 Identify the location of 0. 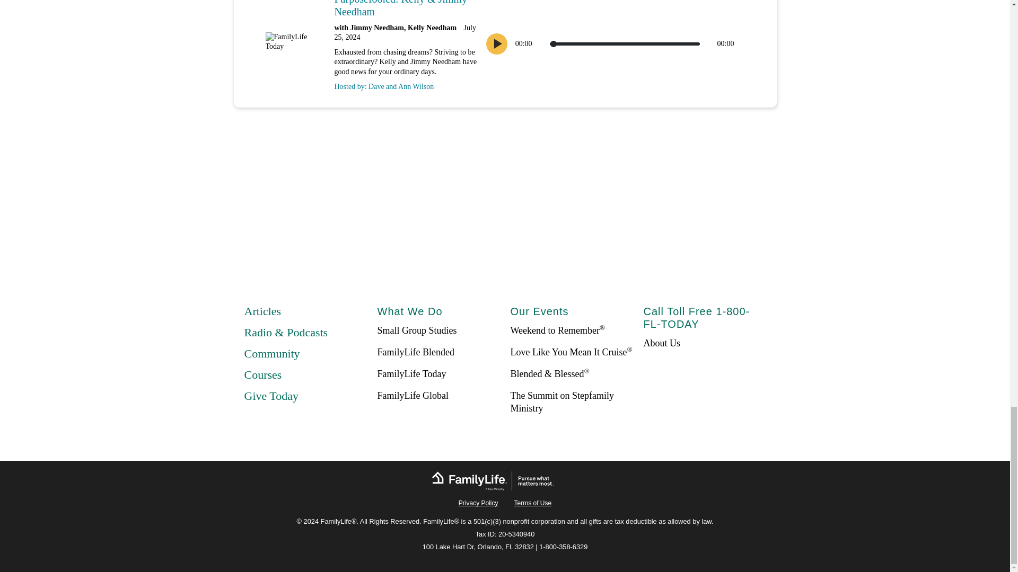
(625, 43).